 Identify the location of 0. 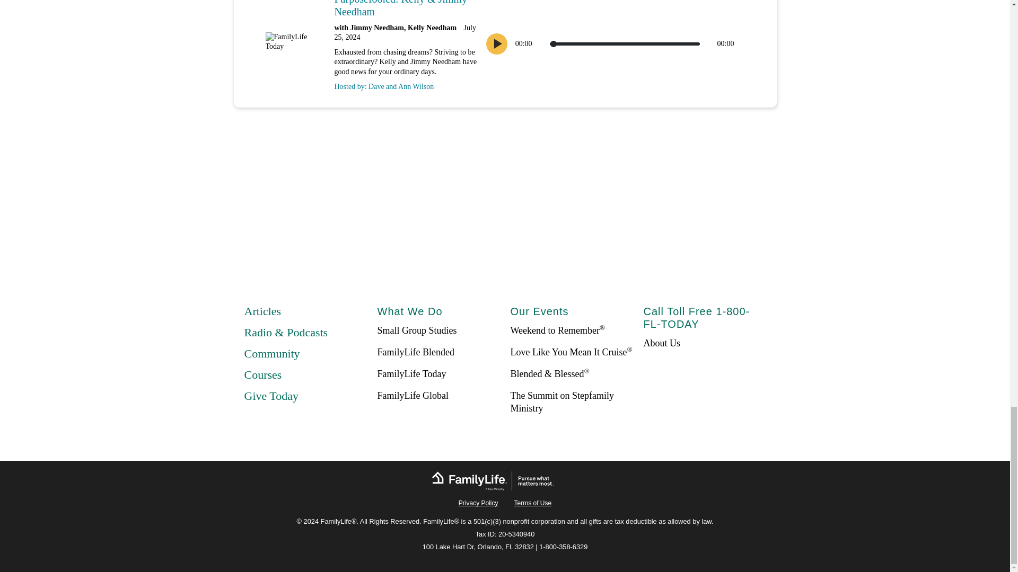
(625, 43).